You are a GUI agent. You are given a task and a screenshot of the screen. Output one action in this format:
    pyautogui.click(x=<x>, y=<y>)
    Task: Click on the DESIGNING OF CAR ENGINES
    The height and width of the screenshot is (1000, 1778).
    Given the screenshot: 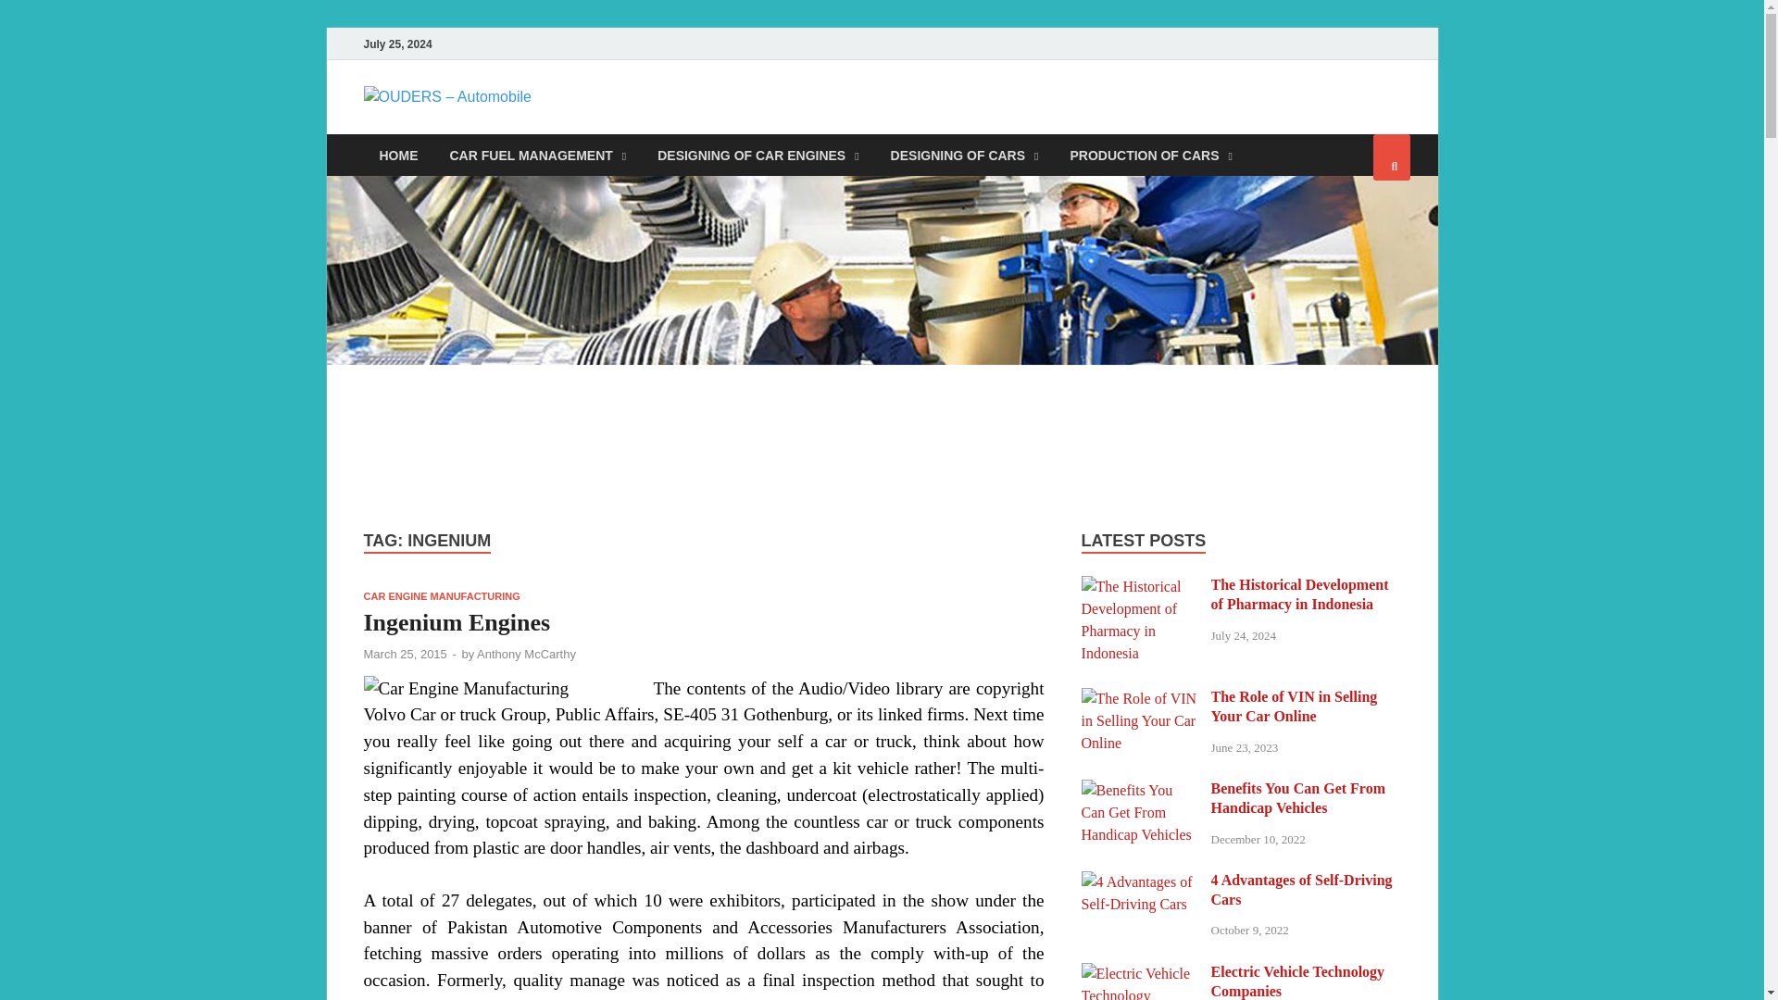 What is the action you would take?
    pyautogui.click(x=758, y=155)
    